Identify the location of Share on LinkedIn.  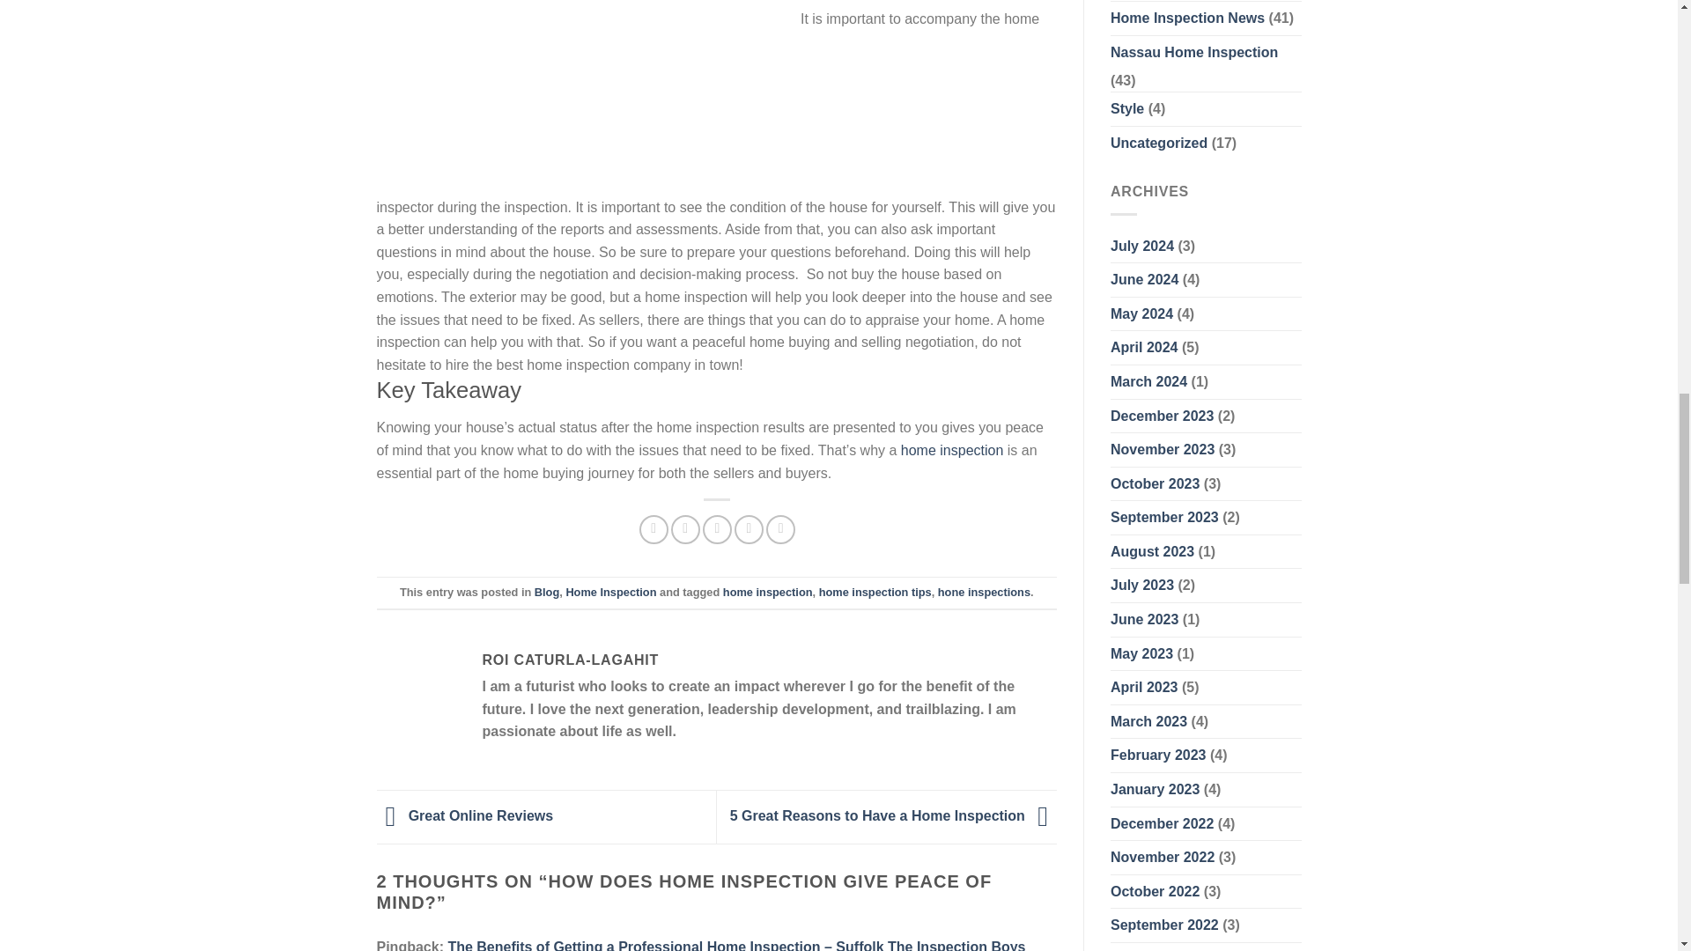
(780, 529).